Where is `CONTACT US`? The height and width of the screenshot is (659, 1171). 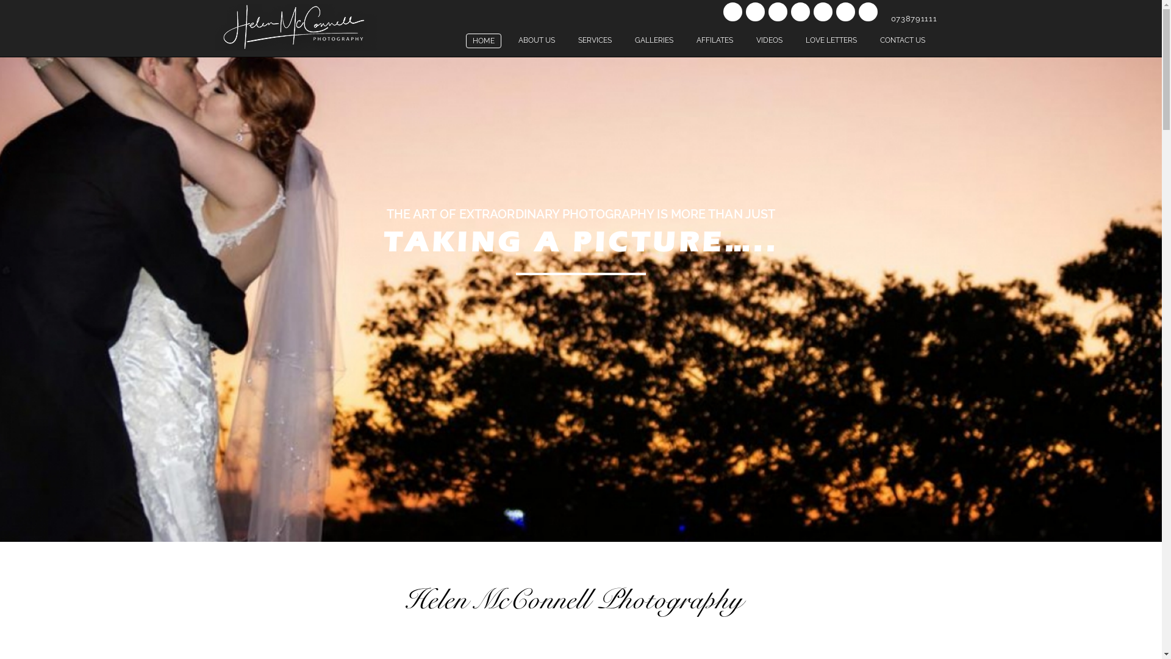 CONTACT US is located at coordinates (902, 40).